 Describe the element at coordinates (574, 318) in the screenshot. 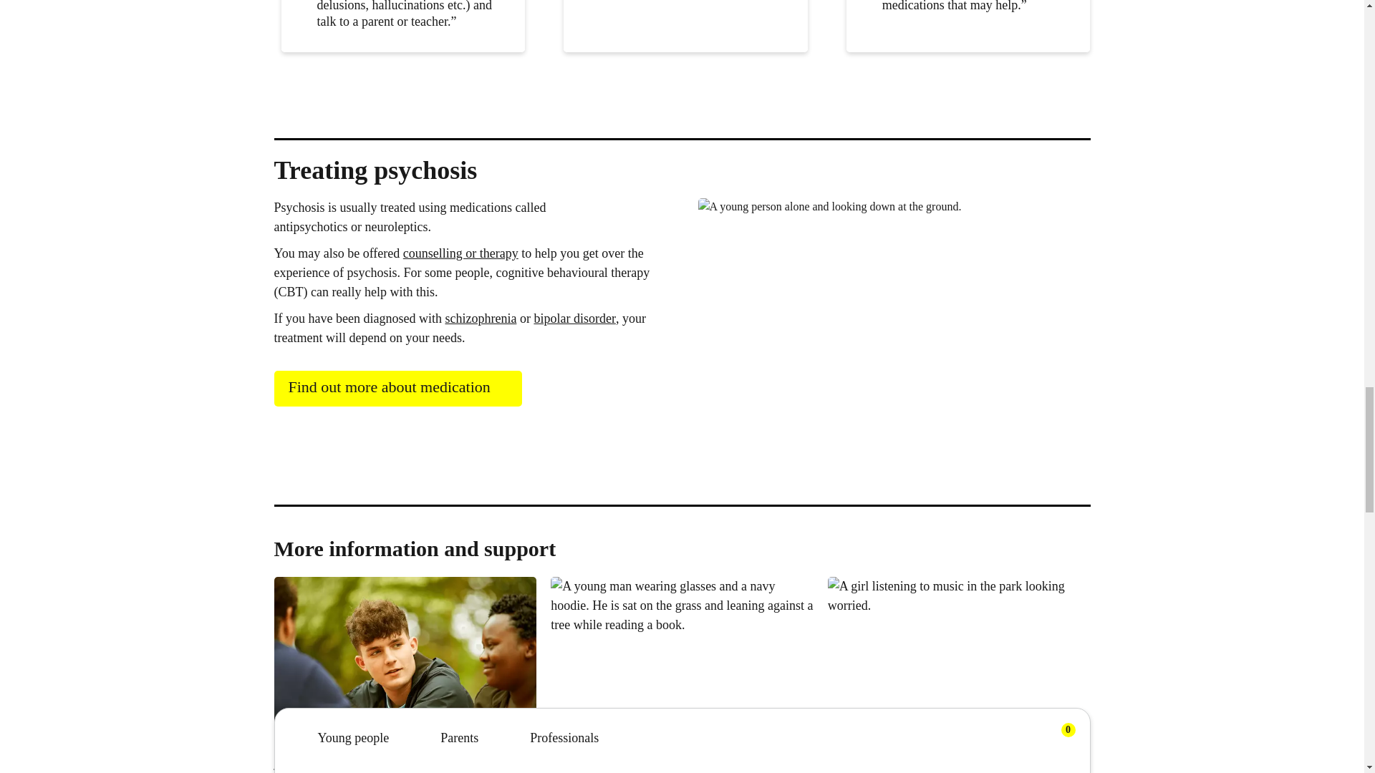

I see `Bipolar disorder` at that location.